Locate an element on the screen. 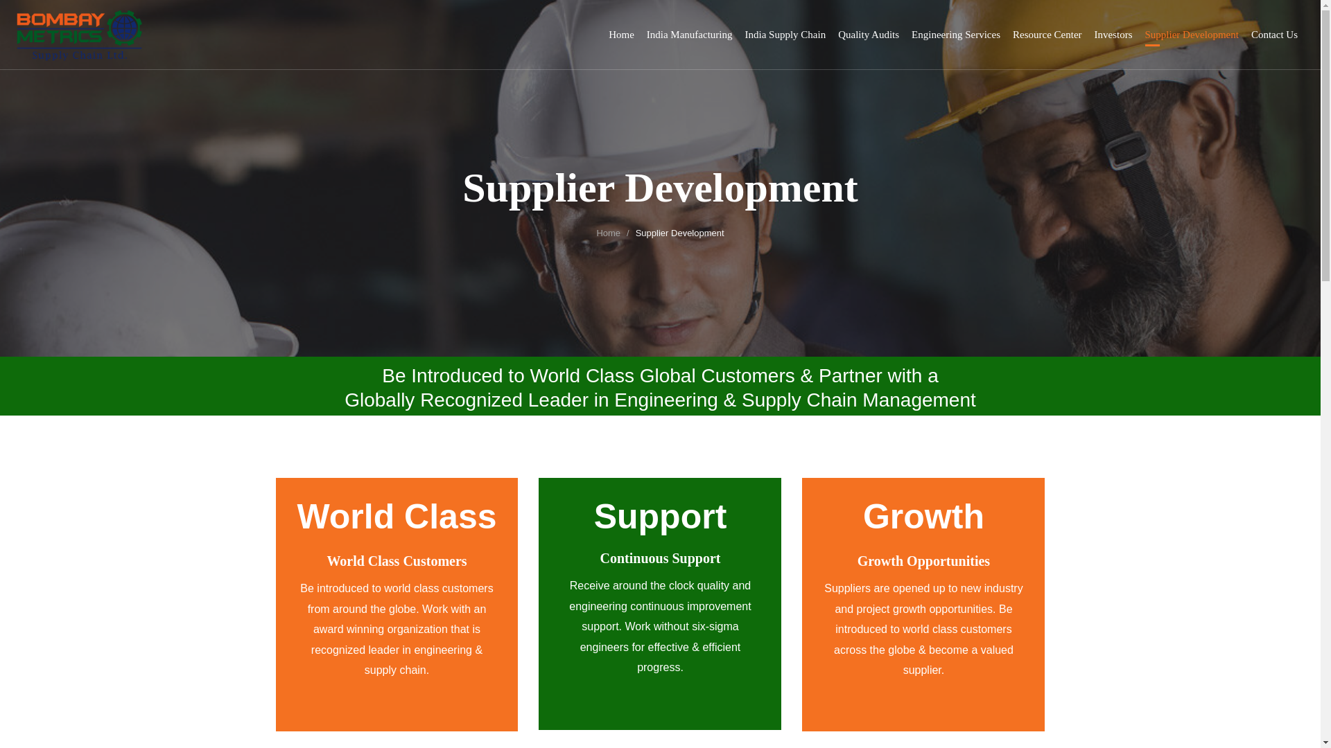 The image size is (1331, 748). Supplier Development is located at coordinates (1192, 35).